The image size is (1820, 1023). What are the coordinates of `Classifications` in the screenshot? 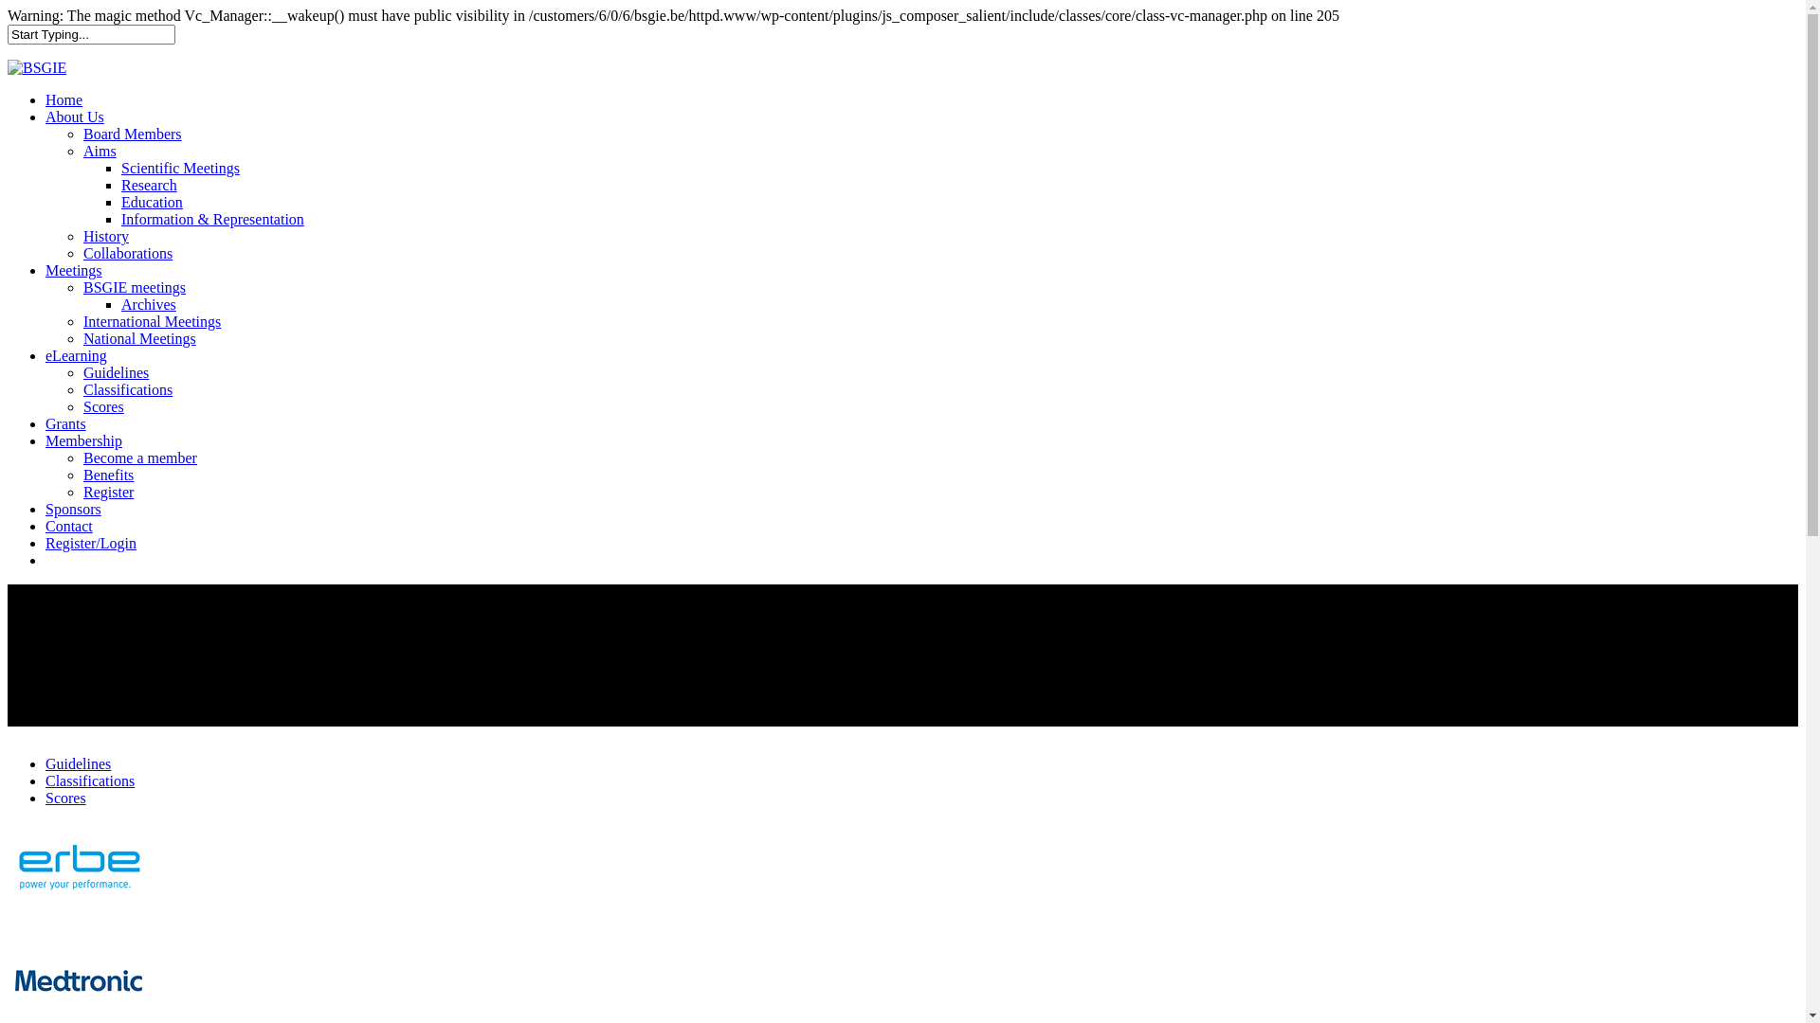 It's located at (128, 390).